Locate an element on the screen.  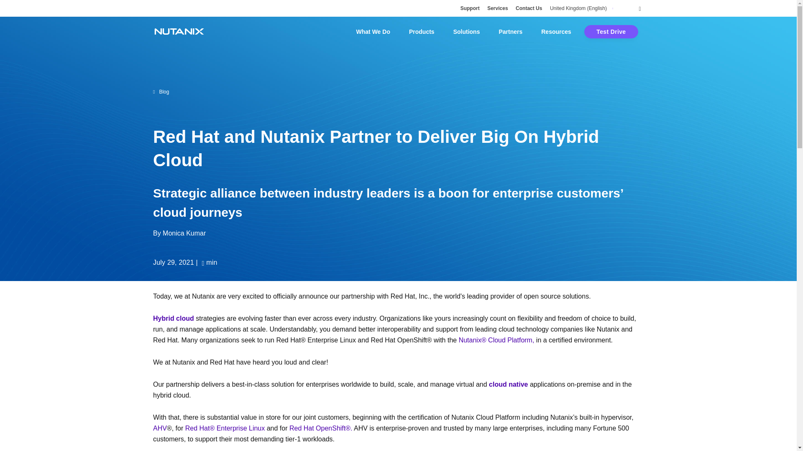
Contact Us is located at coordinates (529, 8).